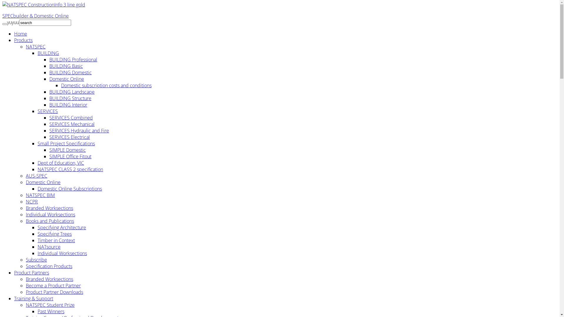 This screenshot has height=317, width=564. What do you see at coordinates (36, 47) in the screenshot?
I see `NATSPEC` at bounding box center [36, 47].